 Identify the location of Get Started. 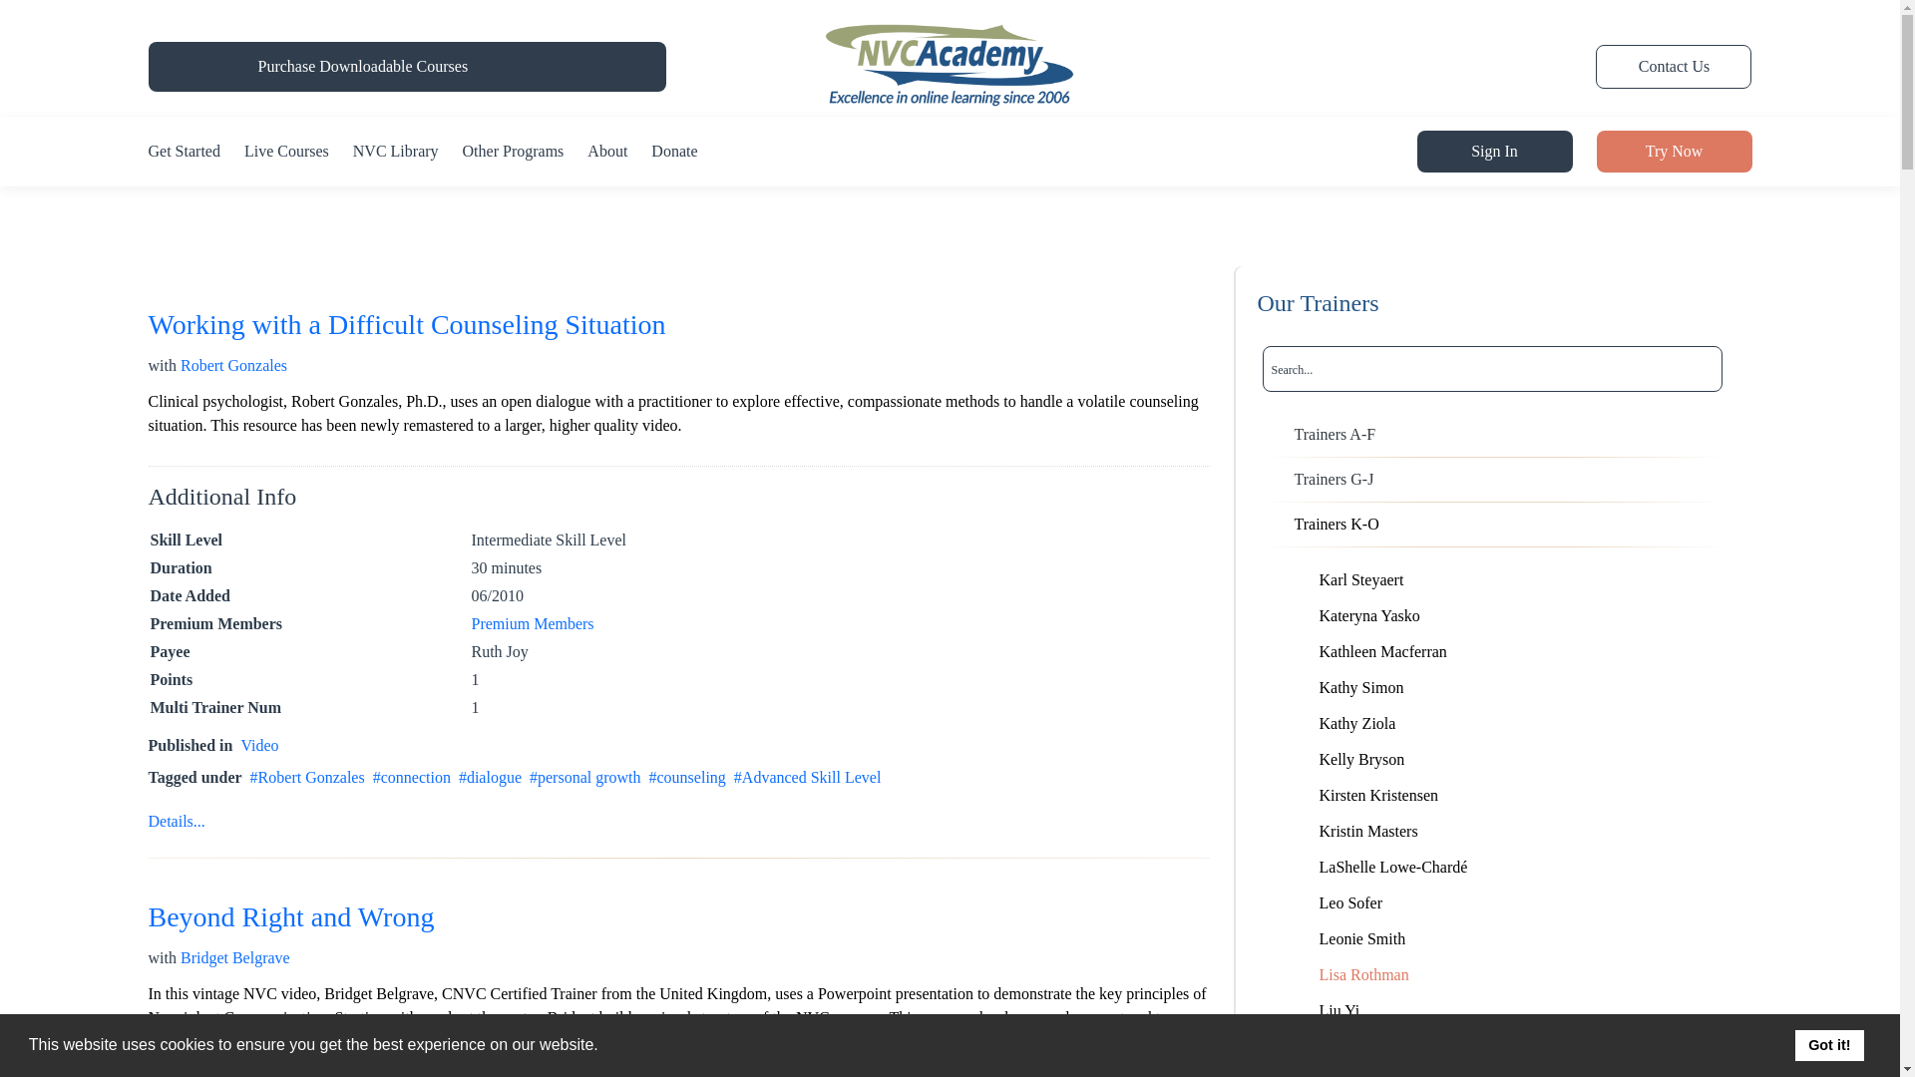
(184, 151).